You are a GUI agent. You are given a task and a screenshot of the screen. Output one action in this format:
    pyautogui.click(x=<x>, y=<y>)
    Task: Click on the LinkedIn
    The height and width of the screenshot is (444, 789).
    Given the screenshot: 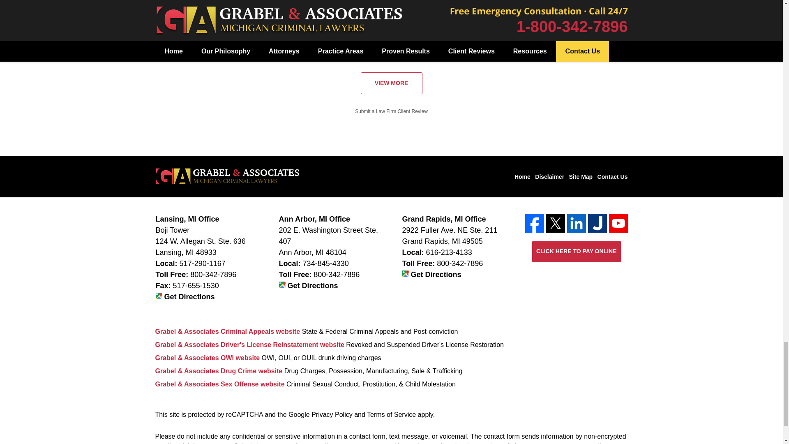 What is the action you would take?
    pyautogui.click(x=577, y=223)
    